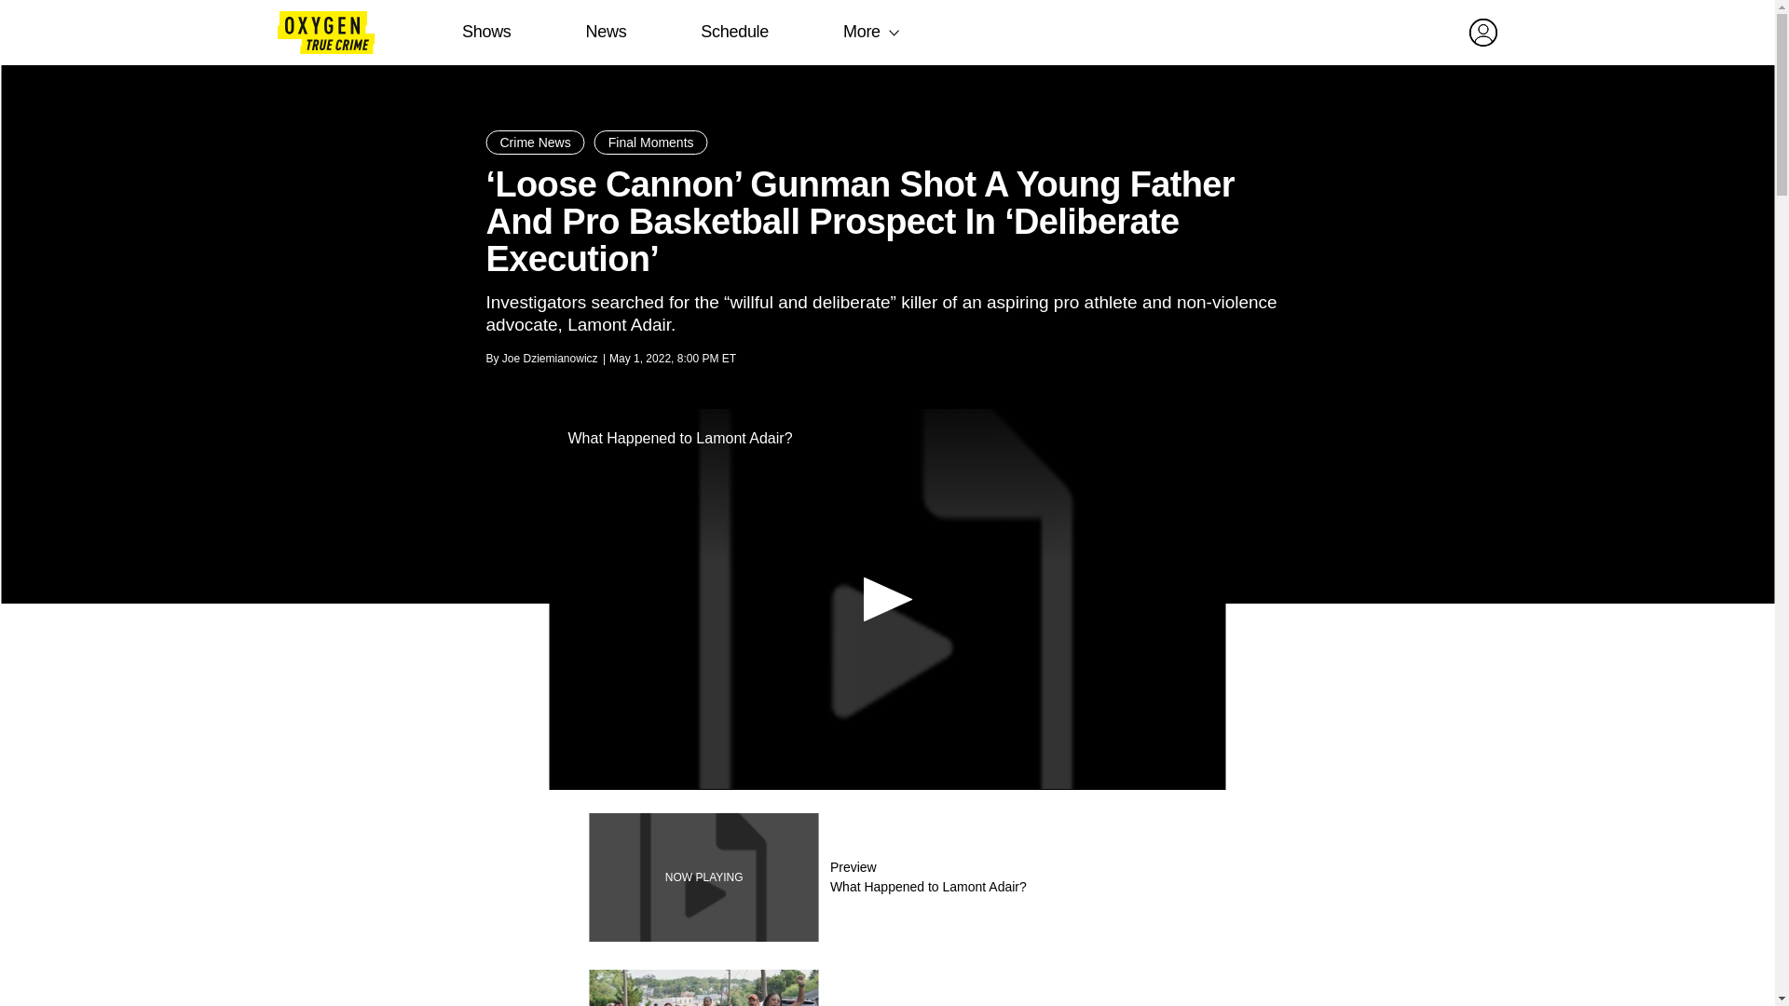 The height and width of the screenshot is (1006, 1789). What do you see at coordinates (550, 359) in the screenshot?
I see `Joe Dziemianowicz` at bounding box center [550, 359].